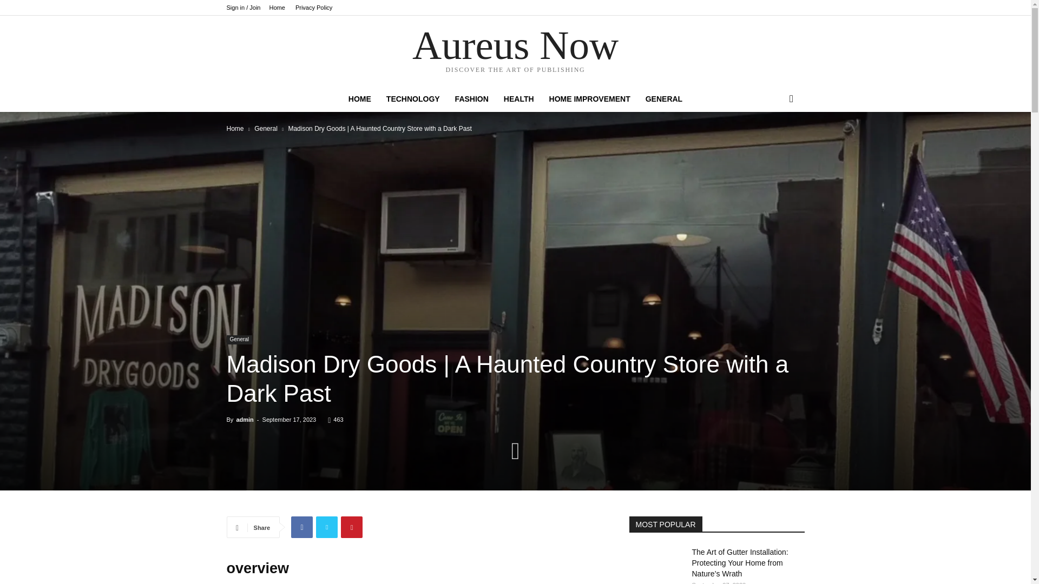  Describe the element at coordinates (266, 129) in the screenshot. I see `View all posts in General` at that location.